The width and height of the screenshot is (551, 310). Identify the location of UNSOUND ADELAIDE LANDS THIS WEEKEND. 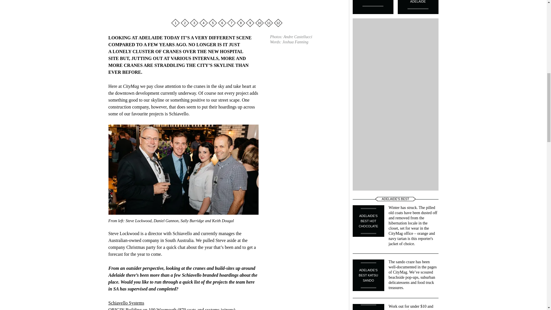
(373, 7).